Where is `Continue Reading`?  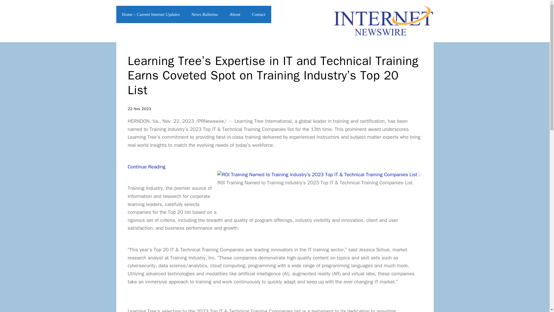
Continue Reading is located at coordinates (146, 167).